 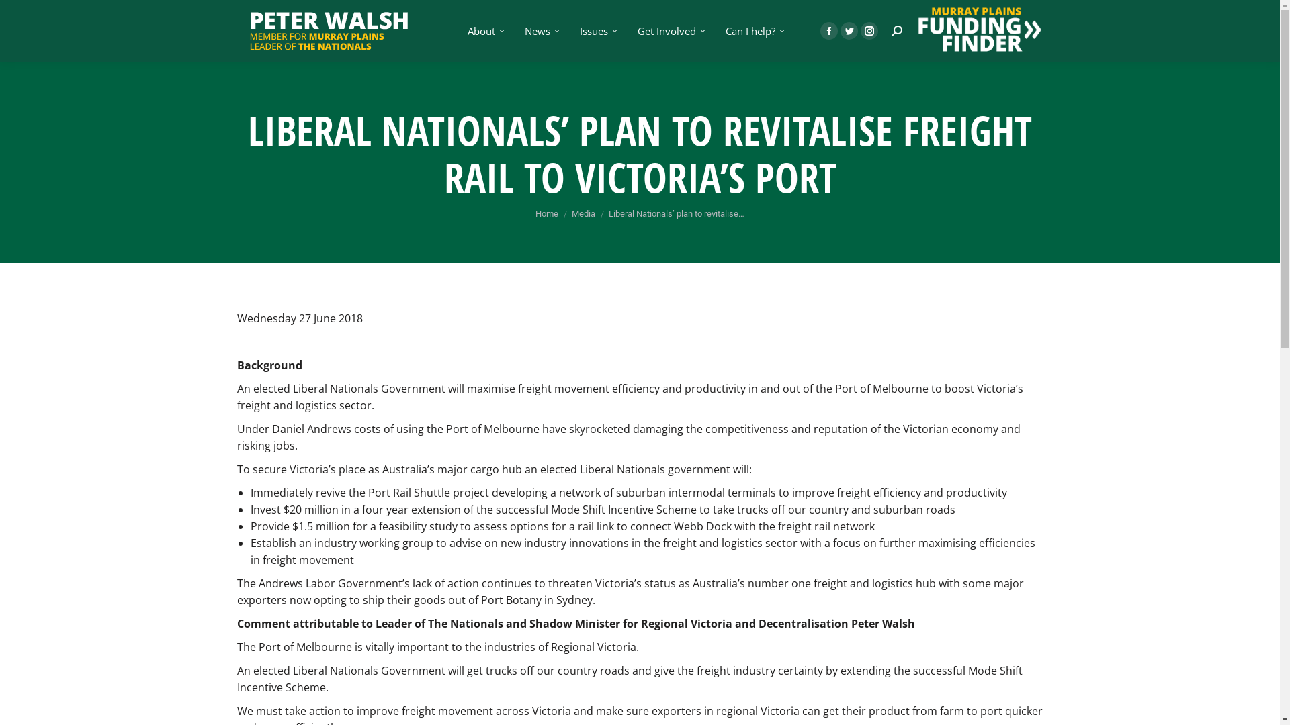 What do you see at coordinates (754, 31) in the screenshot?
I see `Can I help?` at bounding box center [754, 31].